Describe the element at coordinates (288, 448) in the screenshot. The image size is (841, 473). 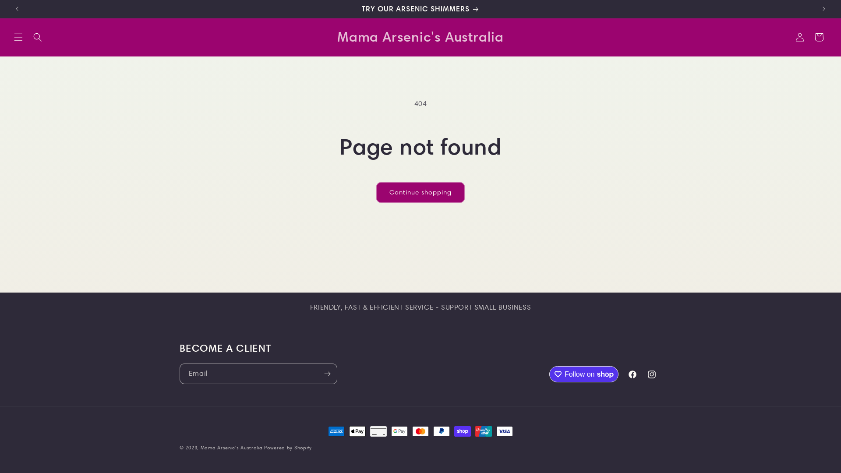
I see `Powered by Shopify` at that location.